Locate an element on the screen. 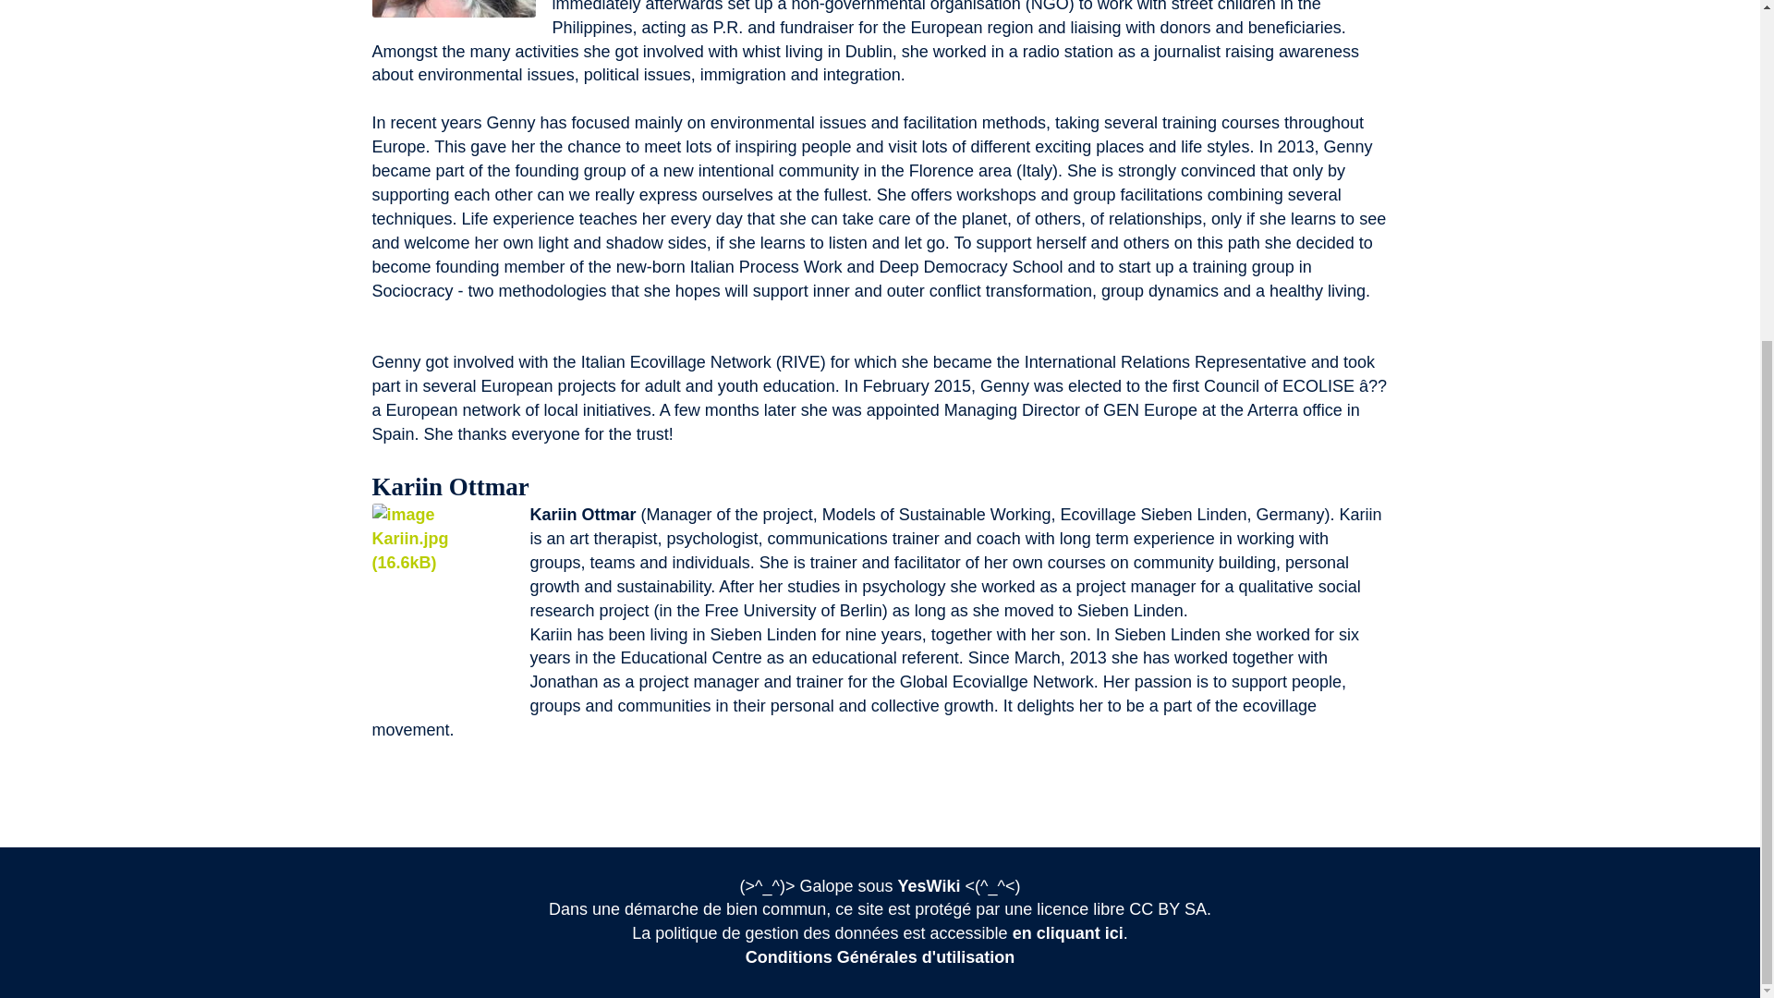 This screenshot has height=998, width=1774. YesWiki is located at coordinates (930, 885).